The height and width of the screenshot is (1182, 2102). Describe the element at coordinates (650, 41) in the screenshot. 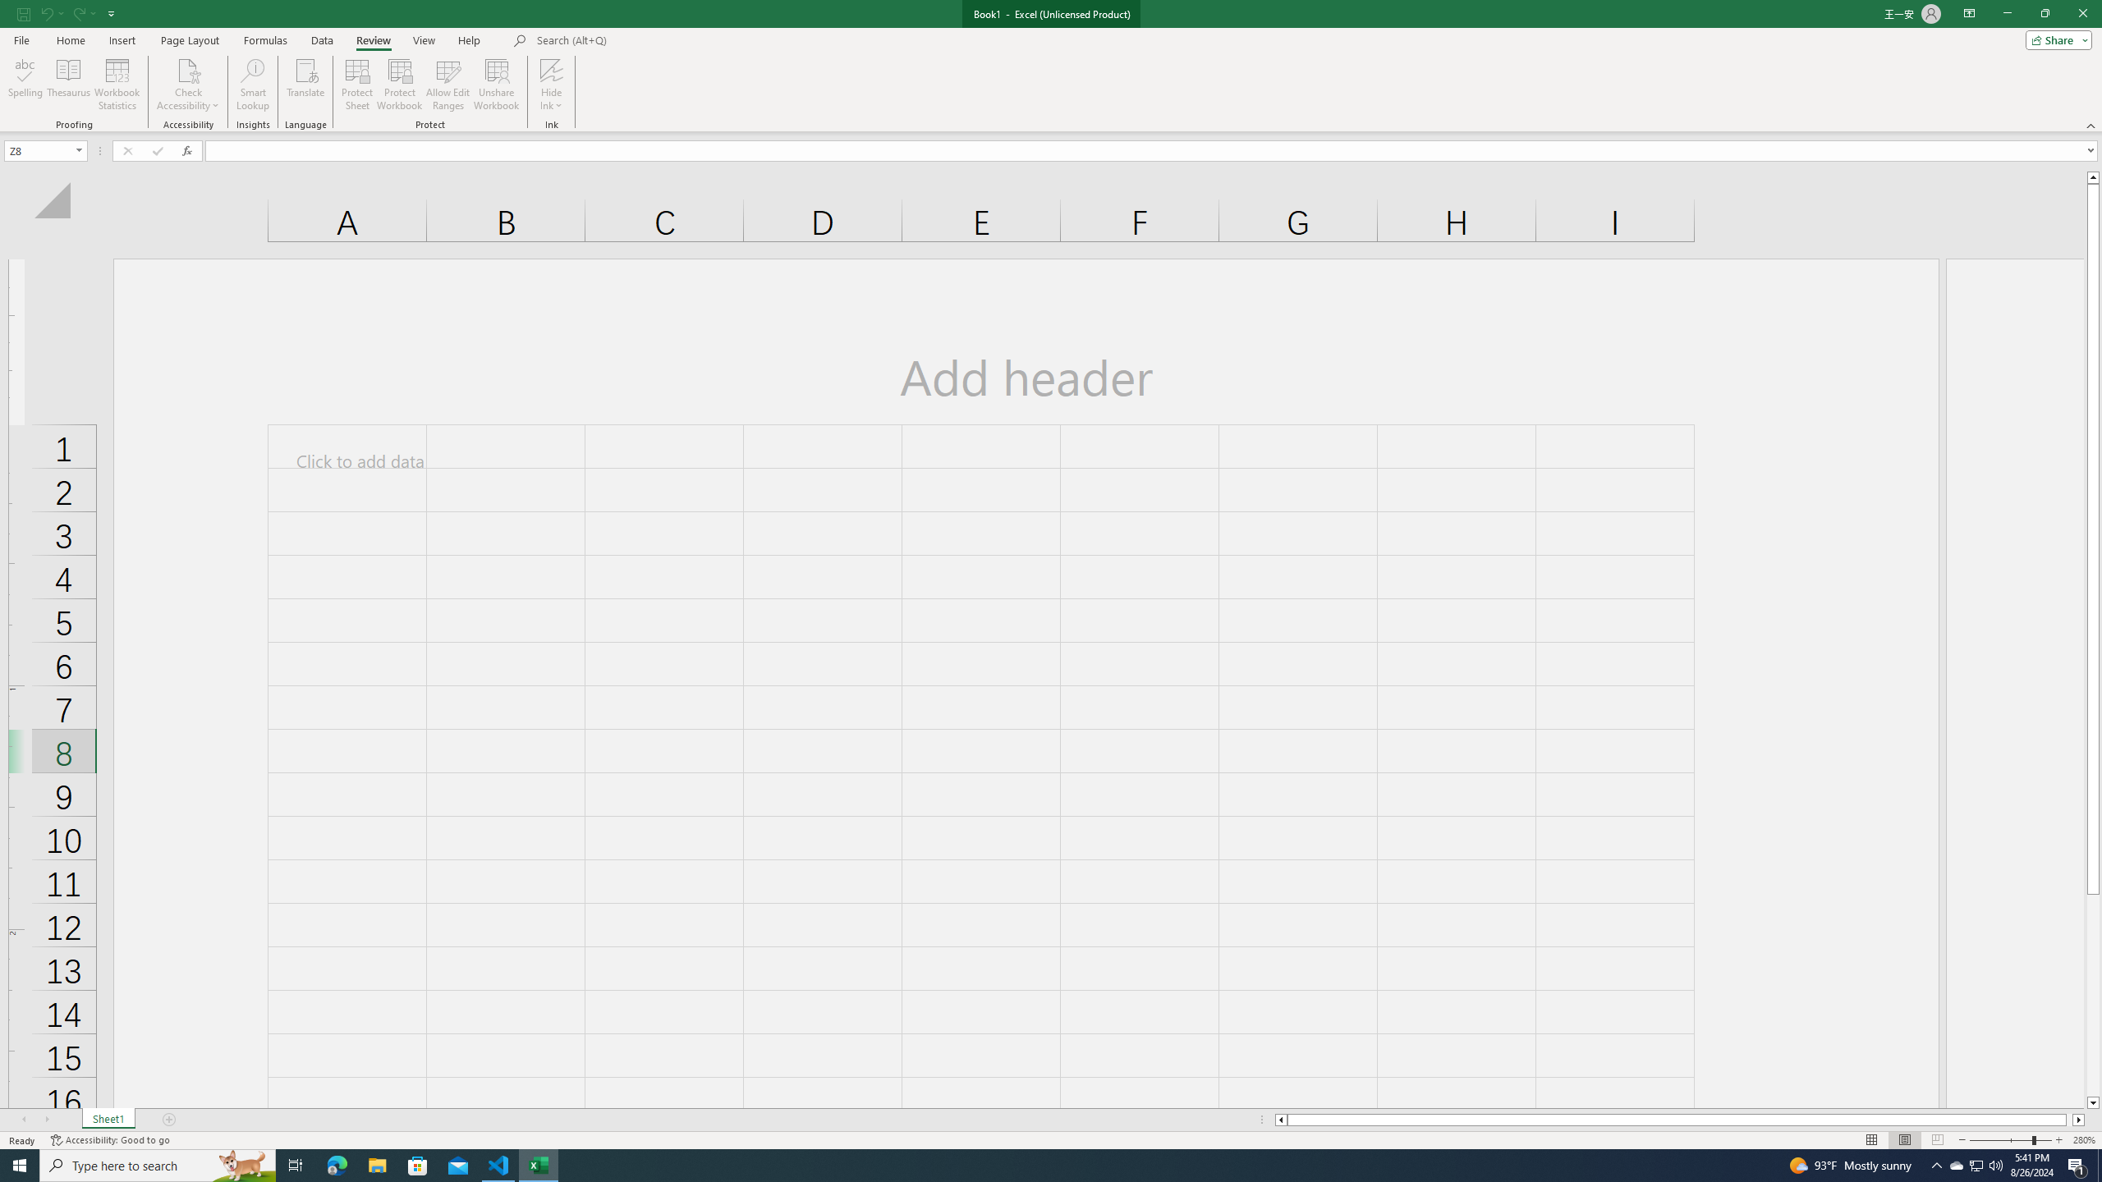

I see `Microsoft search` at that location.